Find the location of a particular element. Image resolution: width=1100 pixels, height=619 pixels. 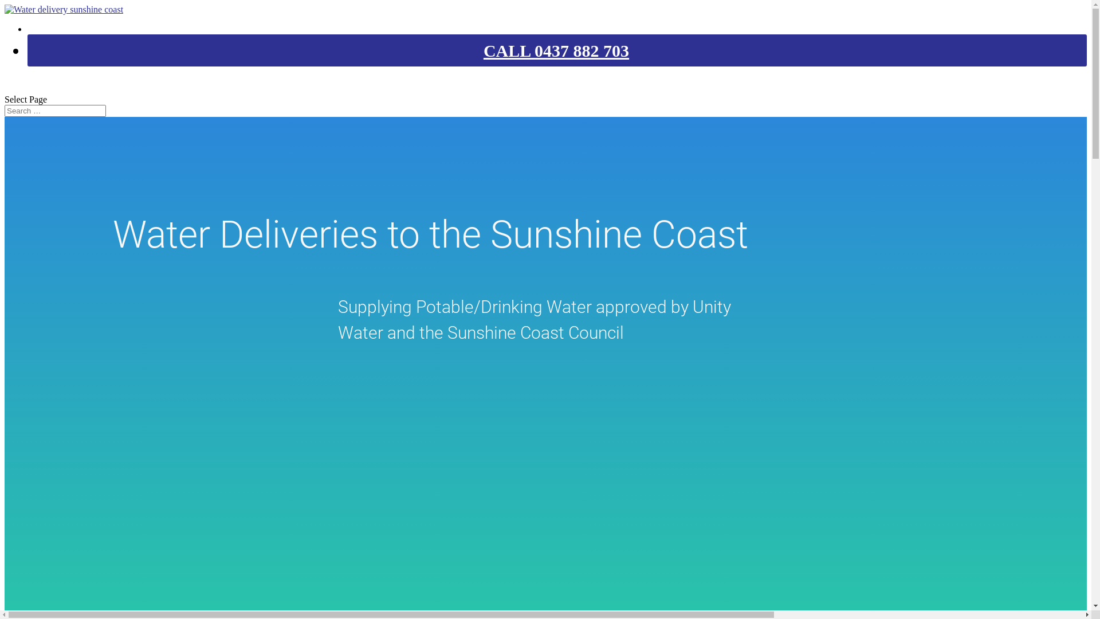

Search for: is located at coordinates (55, 111).